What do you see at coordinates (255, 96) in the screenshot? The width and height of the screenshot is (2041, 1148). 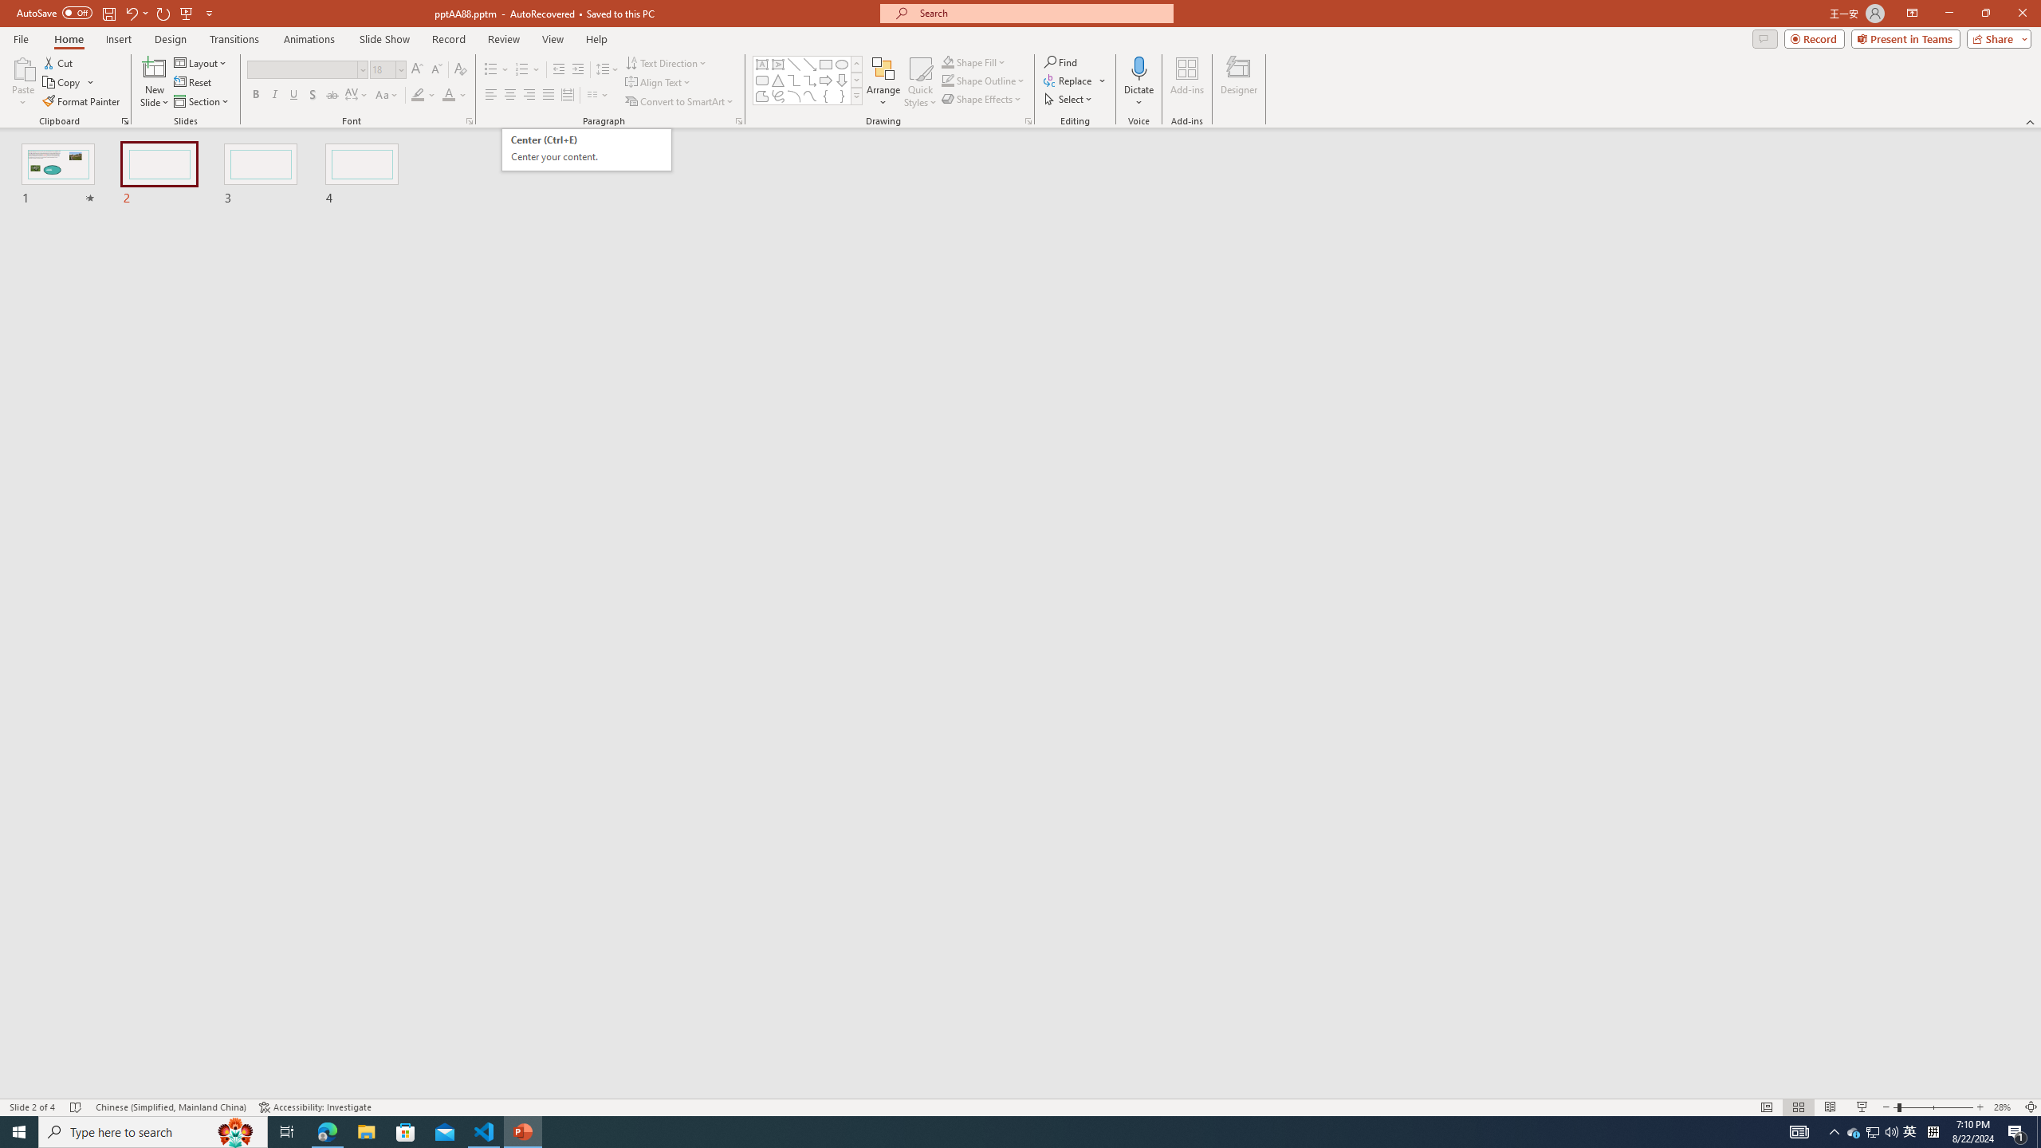 I see `Bold` at bounding box center [255, 96].